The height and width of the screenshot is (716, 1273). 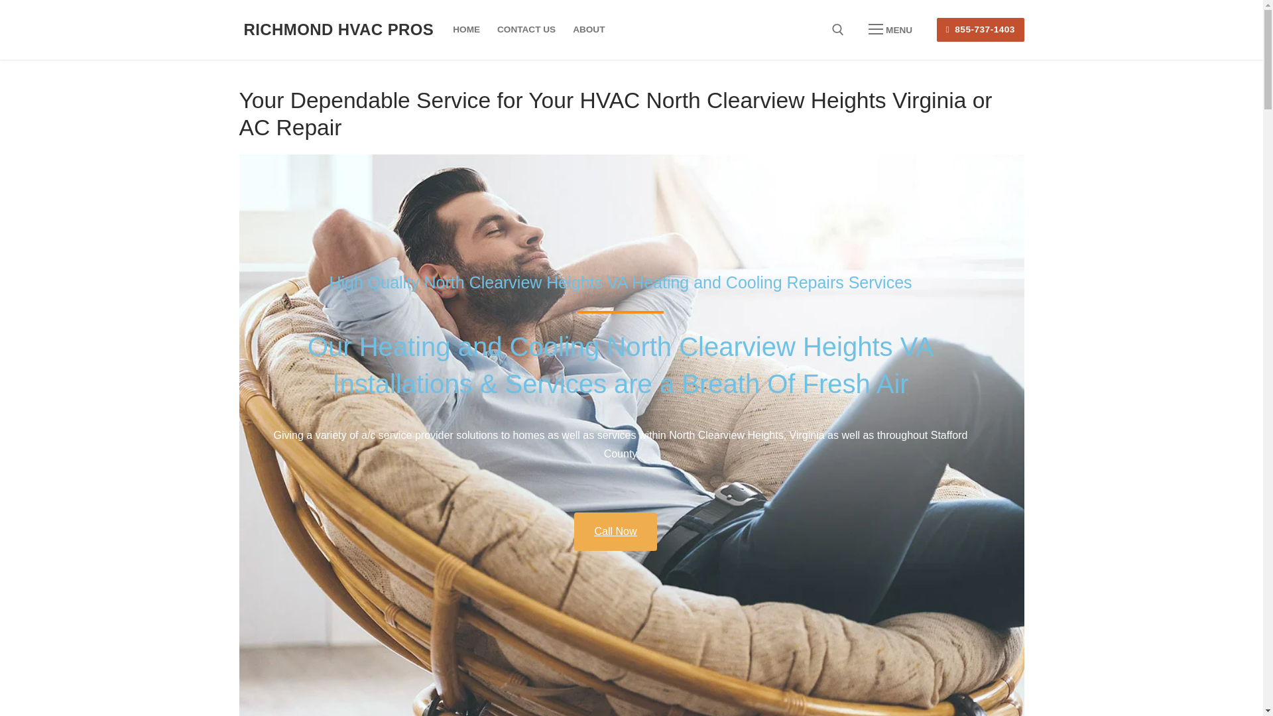 I want to click on ABOUT, so click(x=589, y=29).